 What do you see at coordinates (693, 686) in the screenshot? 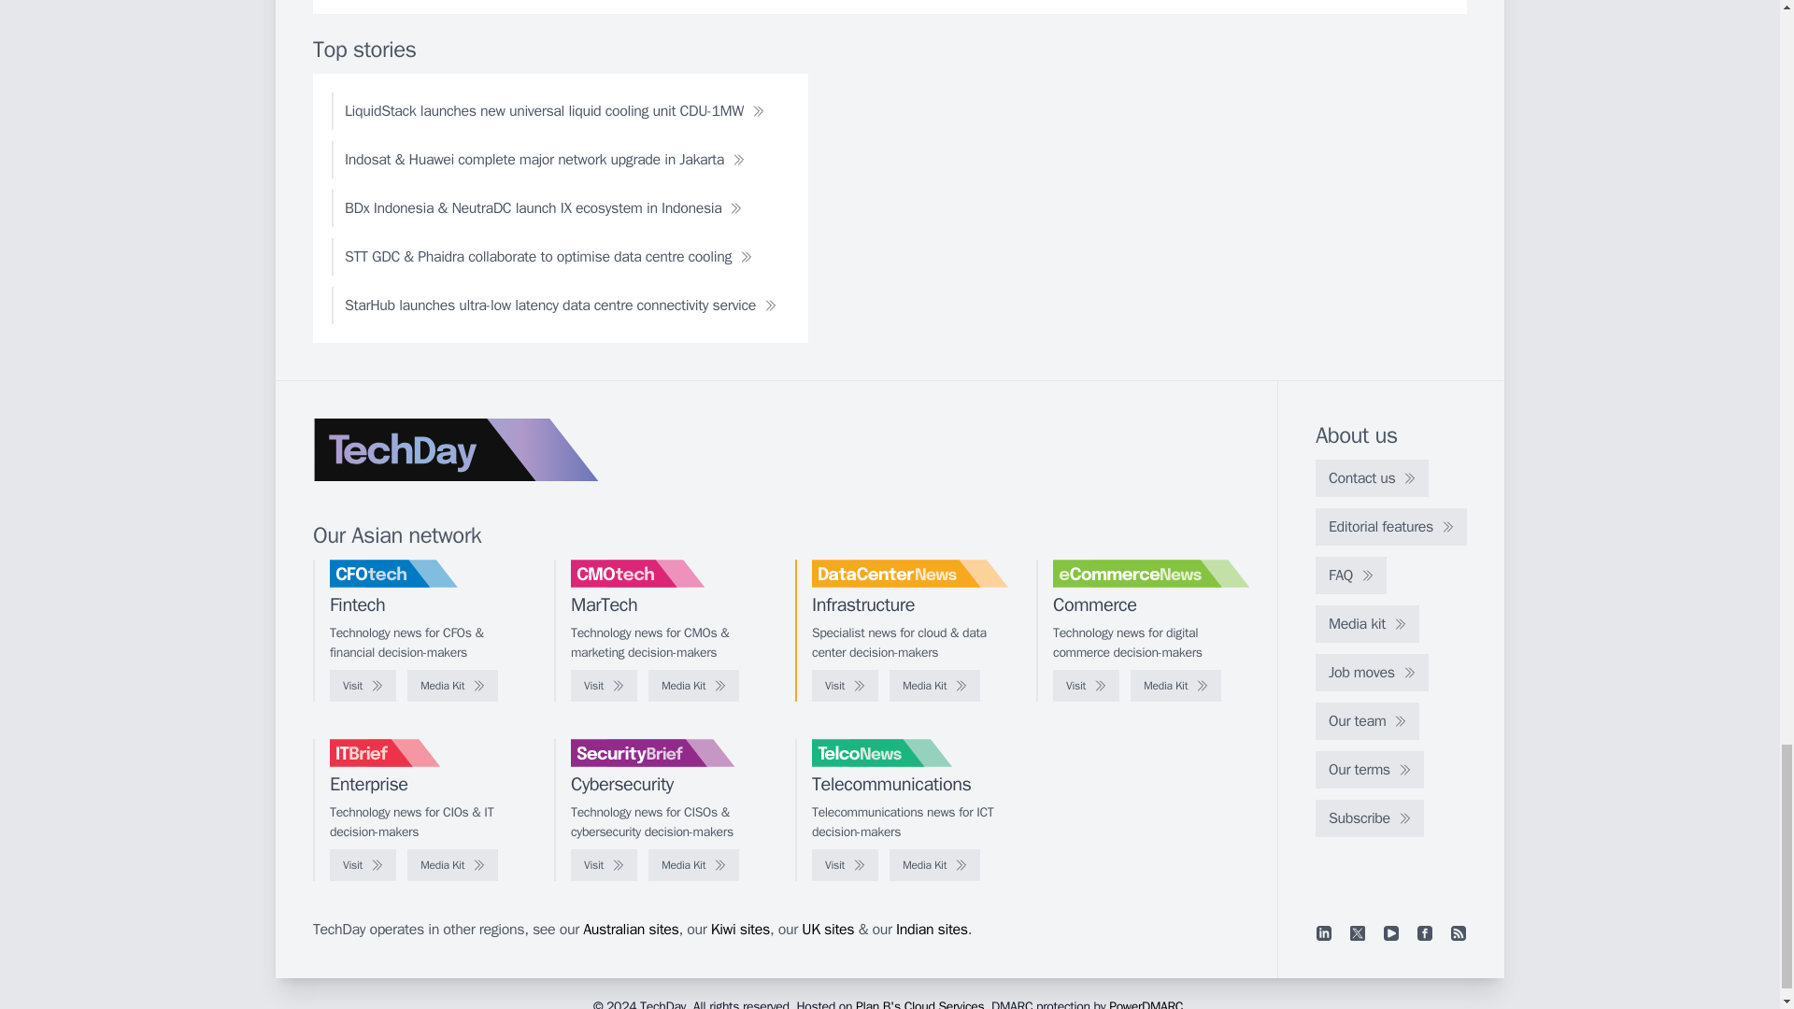
I see `Media Kit` at bounding box center [693, 686].